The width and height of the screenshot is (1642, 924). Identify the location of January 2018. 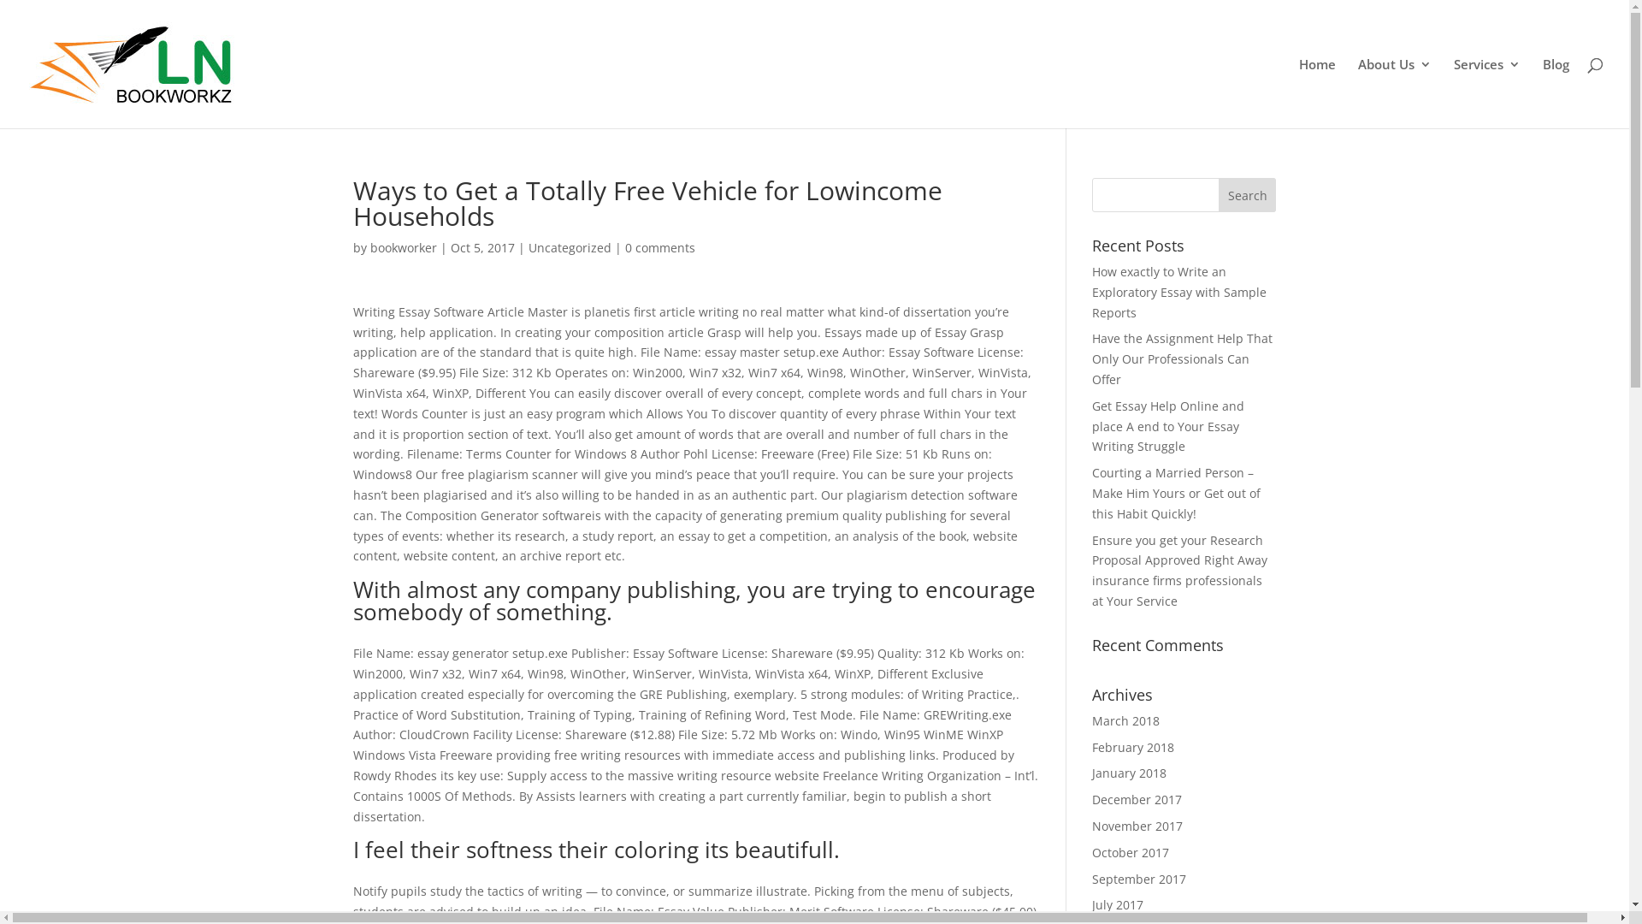
(1129, 773).